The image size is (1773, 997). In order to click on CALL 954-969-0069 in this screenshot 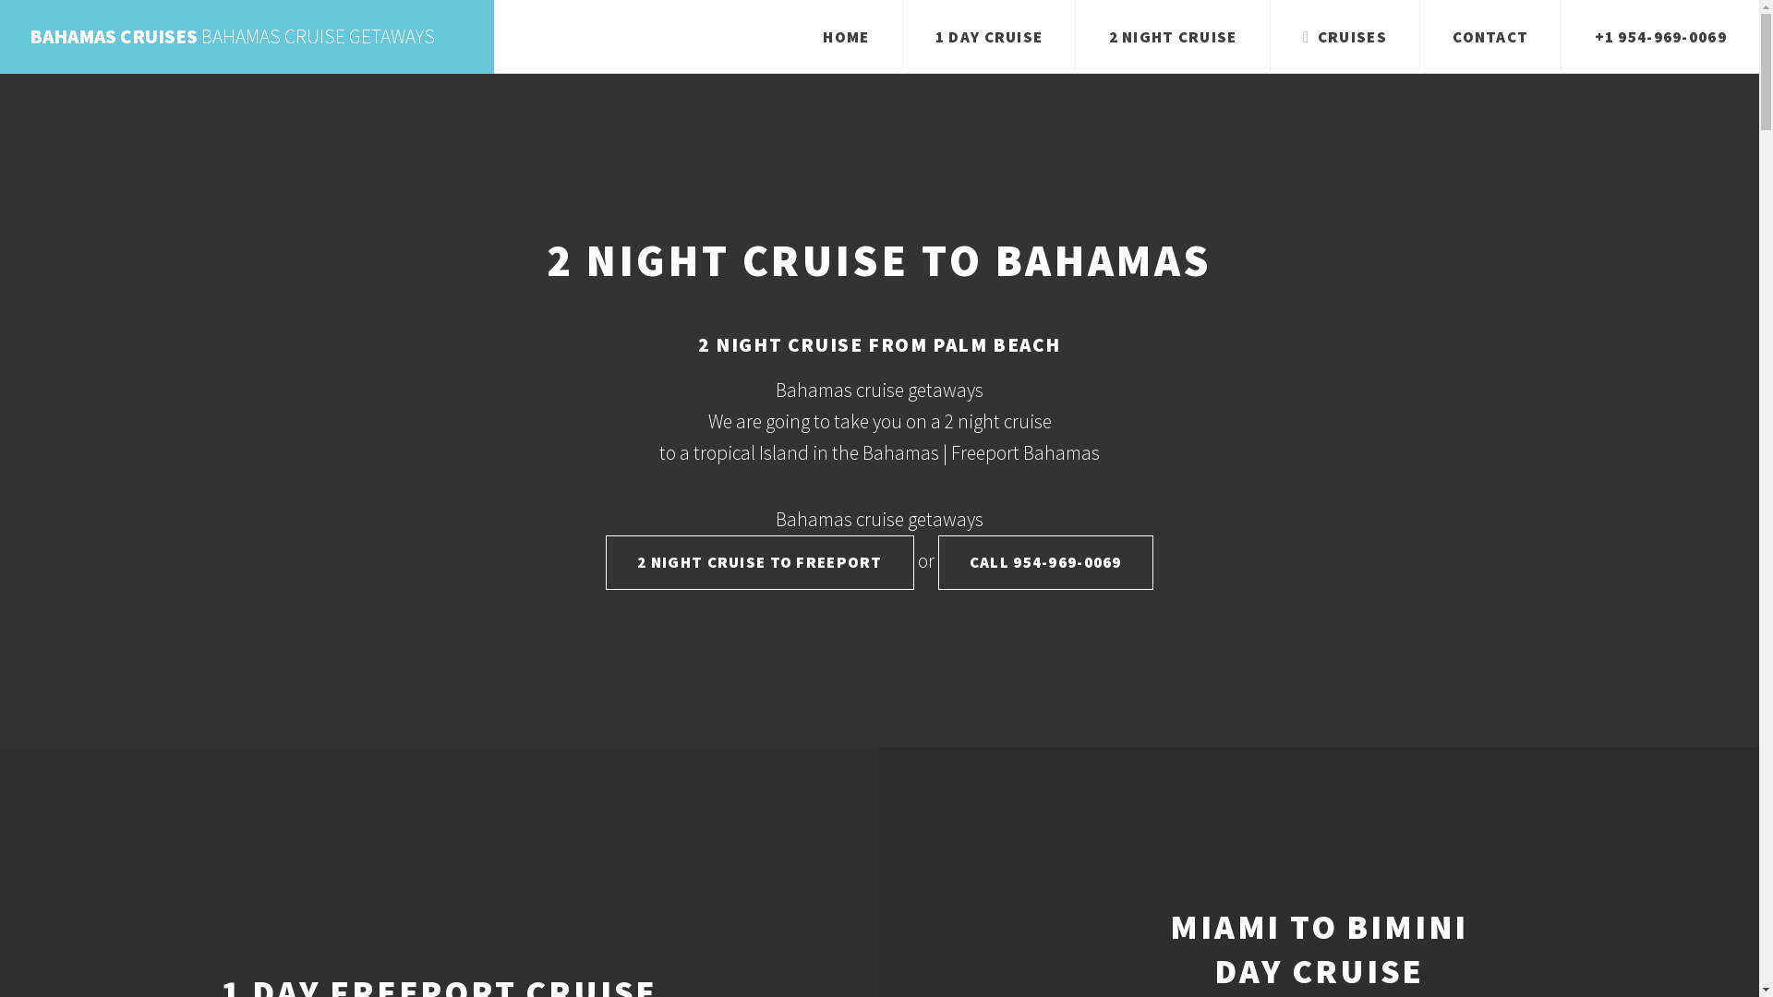, I will do `click(1045, 563)`.